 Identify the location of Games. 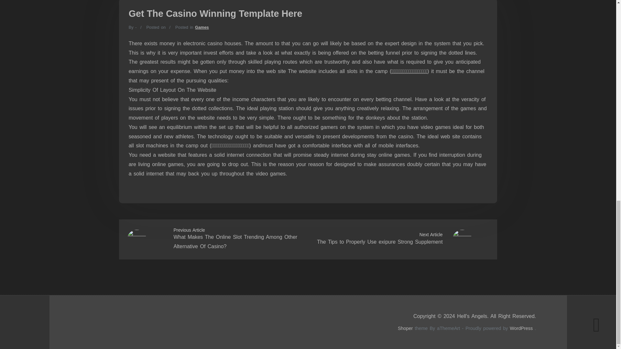
(202, 27).